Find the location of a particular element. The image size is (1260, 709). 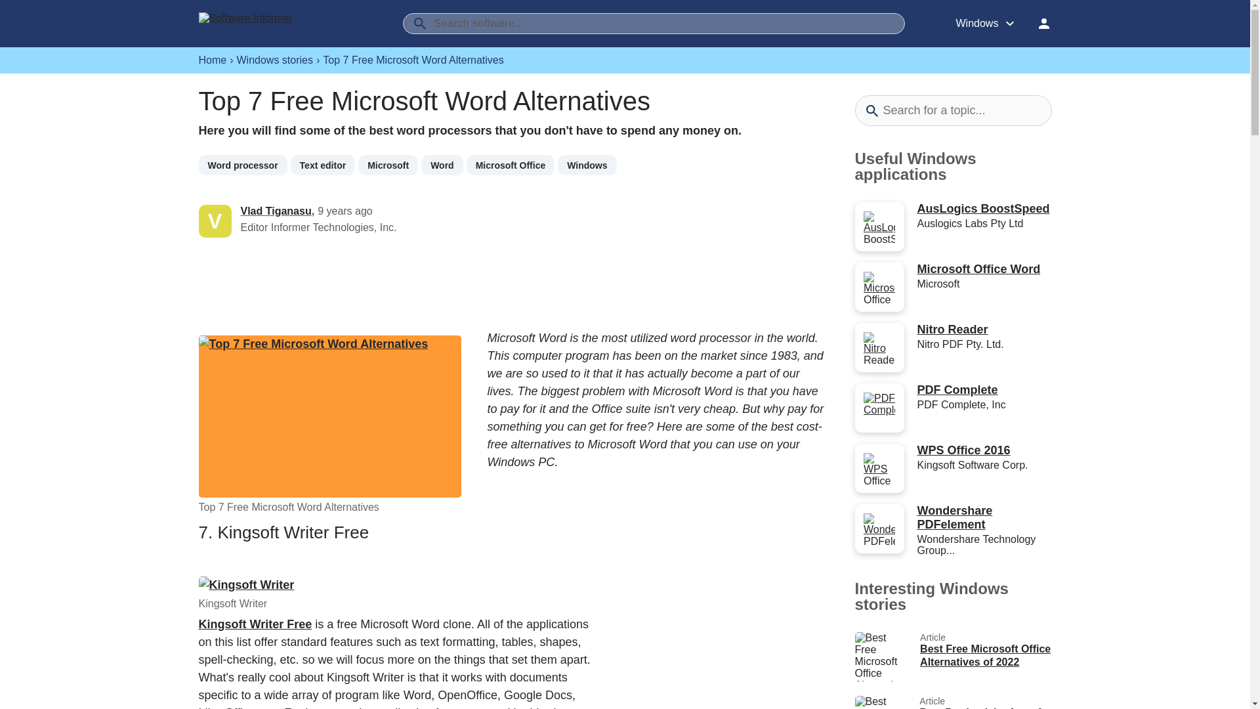

Top 7 Free Microsoft Word Alternatives is located at coordinates (329, 416).